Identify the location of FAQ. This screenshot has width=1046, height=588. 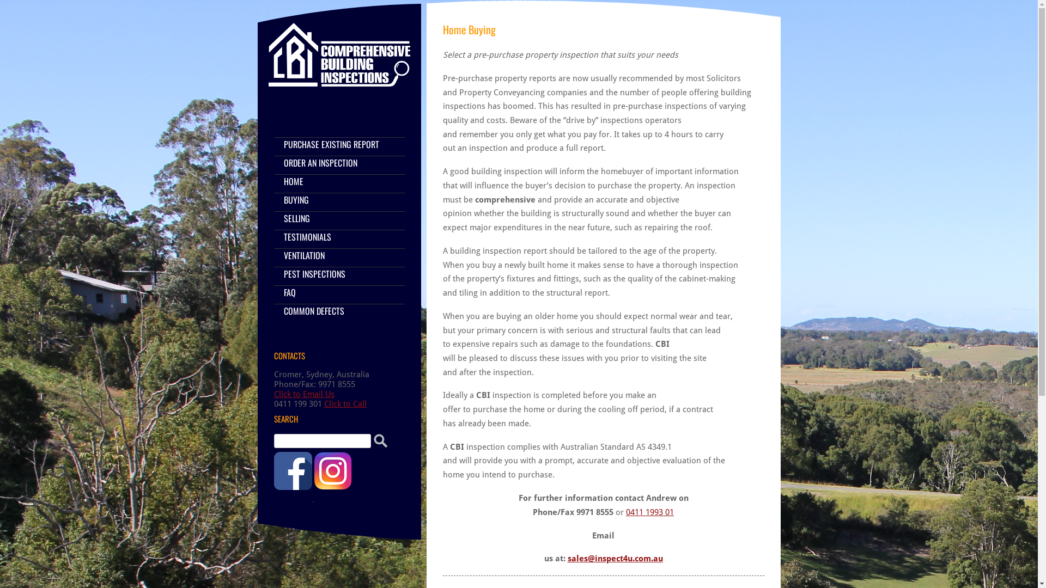
(289, 292).